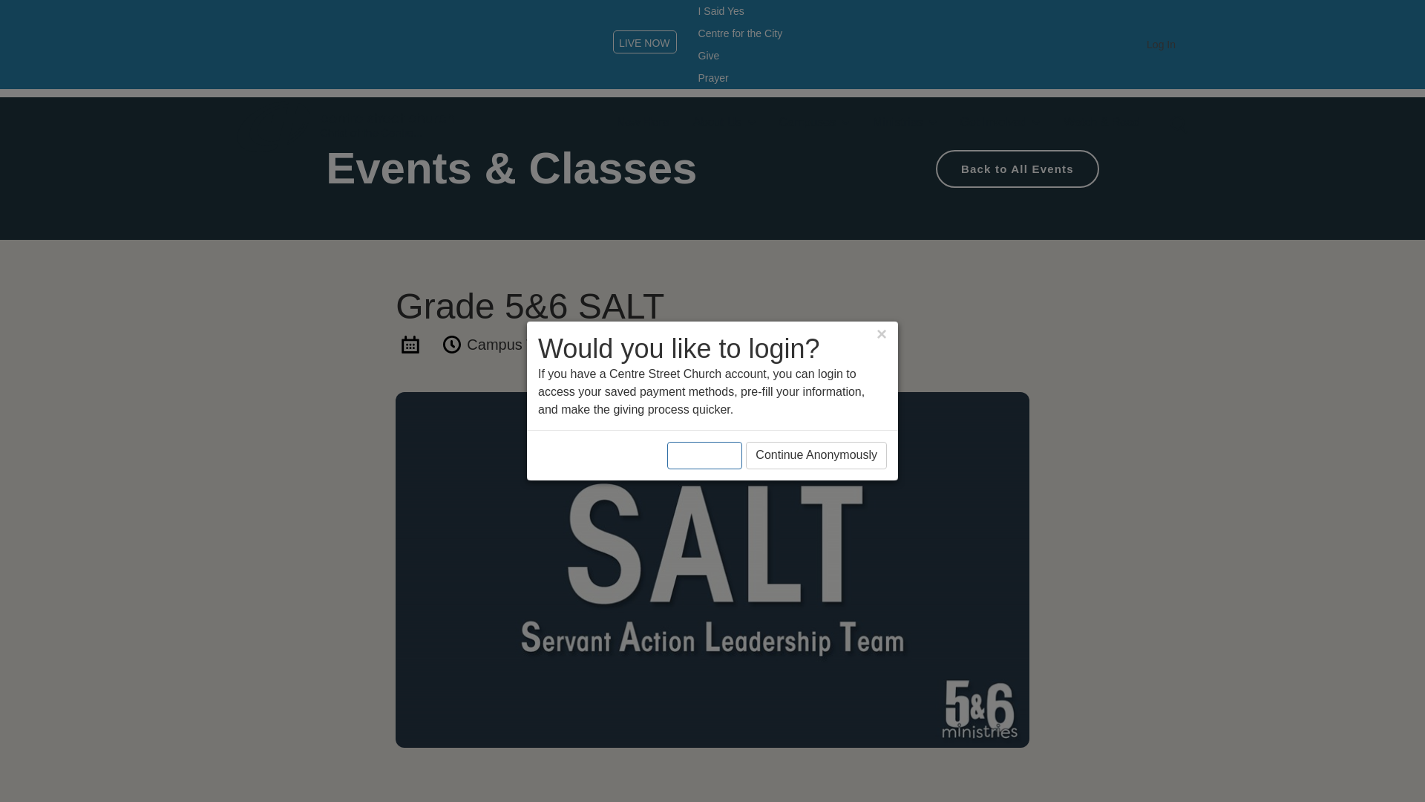 Image resolution: width=1425 pixels, height=802 pixels. I want to click on LIVE NOW, so click(644, 43).